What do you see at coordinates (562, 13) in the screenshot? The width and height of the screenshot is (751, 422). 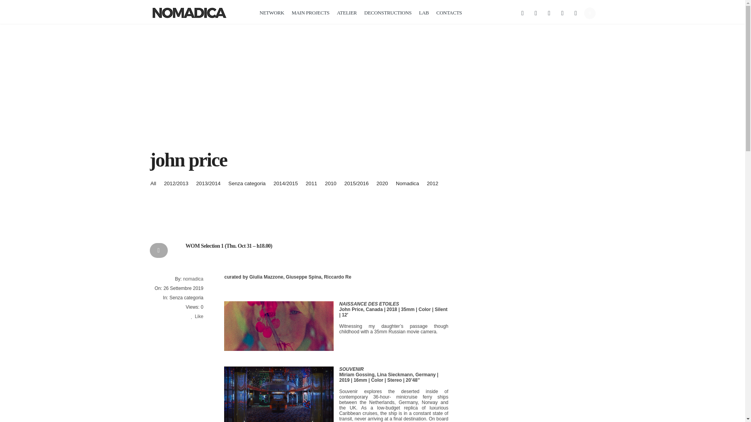 I see `You Tube` at bounding box center [562, 13].